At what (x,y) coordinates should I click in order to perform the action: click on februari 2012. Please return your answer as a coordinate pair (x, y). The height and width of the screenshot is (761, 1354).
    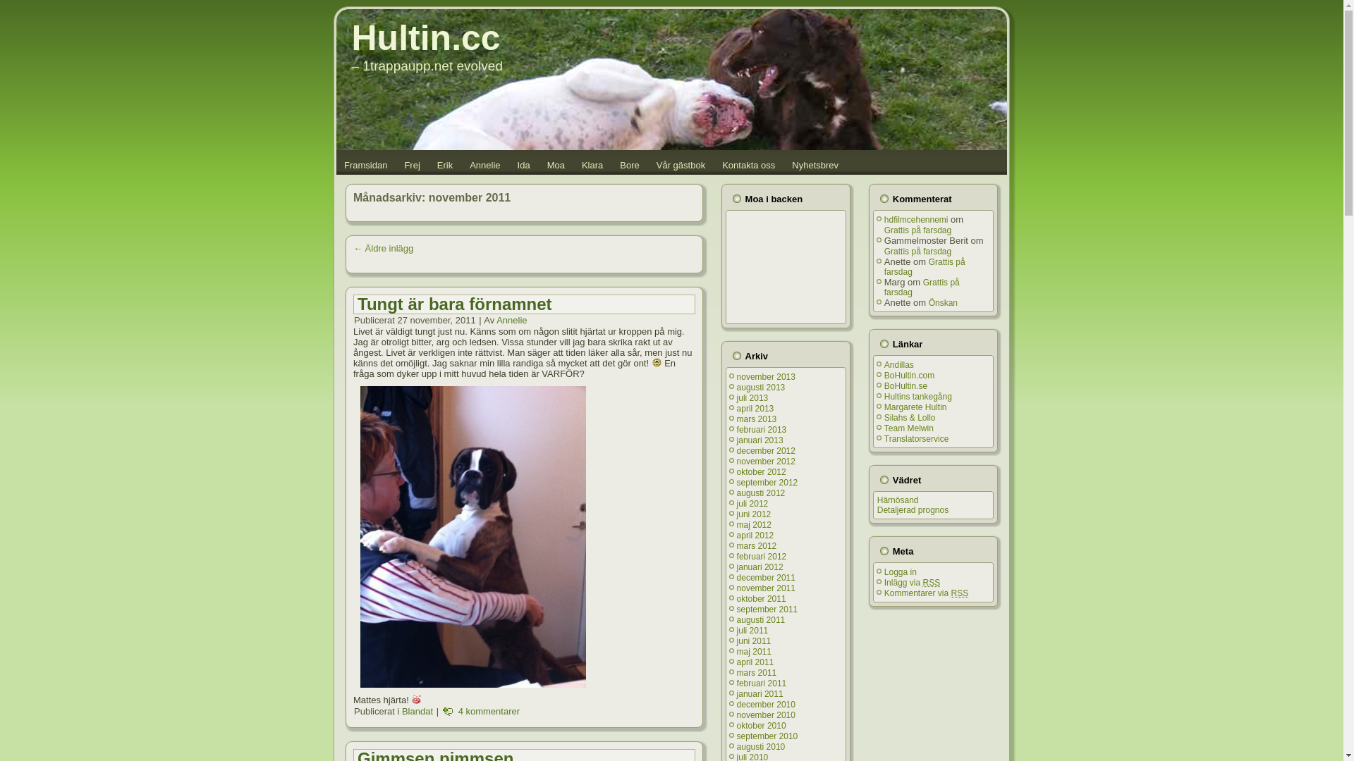
    Looking at the image, I should click on (762, 557).